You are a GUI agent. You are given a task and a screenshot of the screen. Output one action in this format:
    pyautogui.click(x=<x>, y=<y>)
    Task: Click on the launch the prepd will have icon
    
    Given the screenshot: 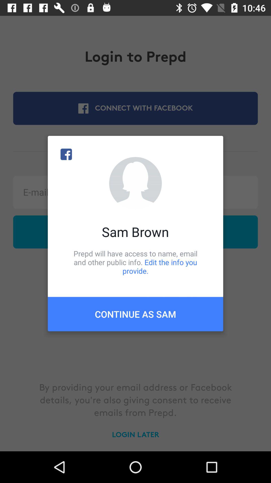 What is the action you would take?
    pyautogui.click(x=135, y=262)
    